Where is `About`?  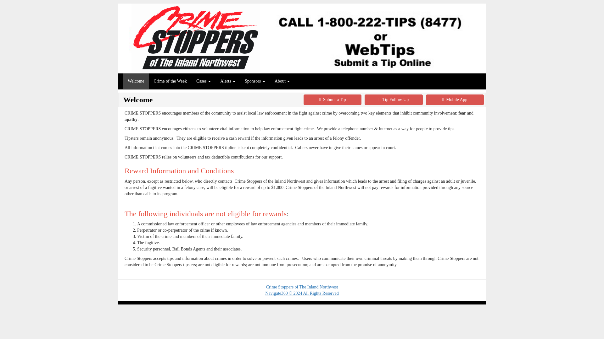
About is located at coordinates (282, 81).